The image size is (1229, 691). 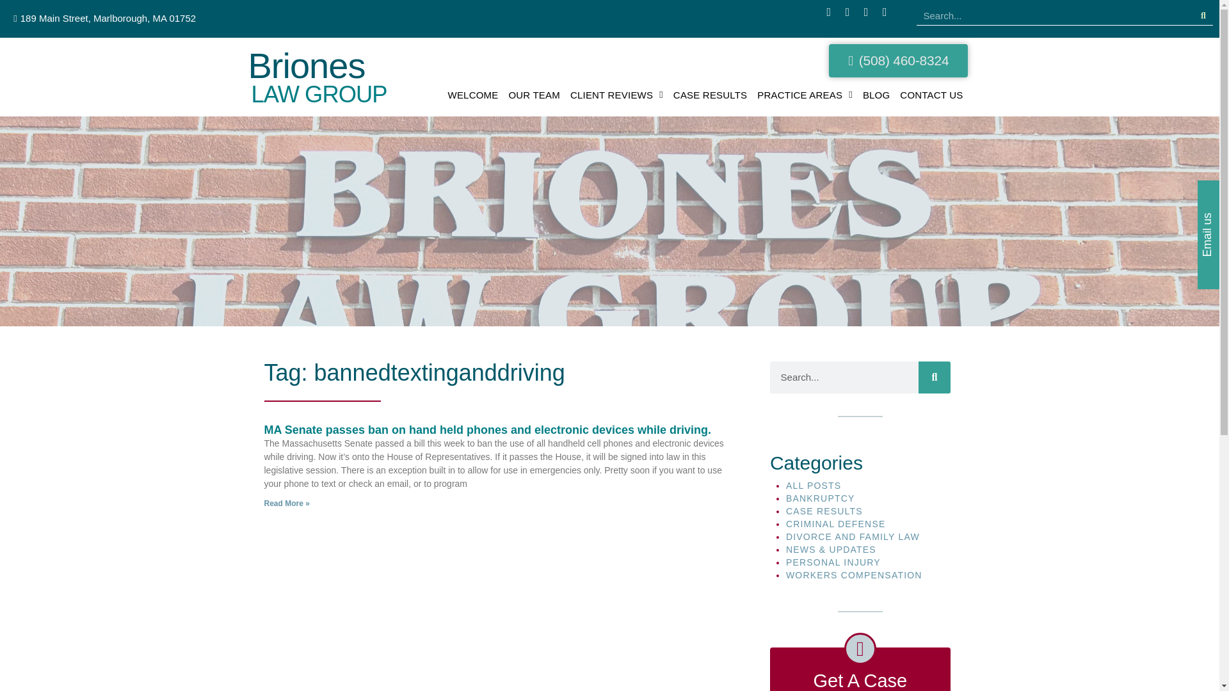 I want to click on CASE RESULTS, so click(x=711, y=95).